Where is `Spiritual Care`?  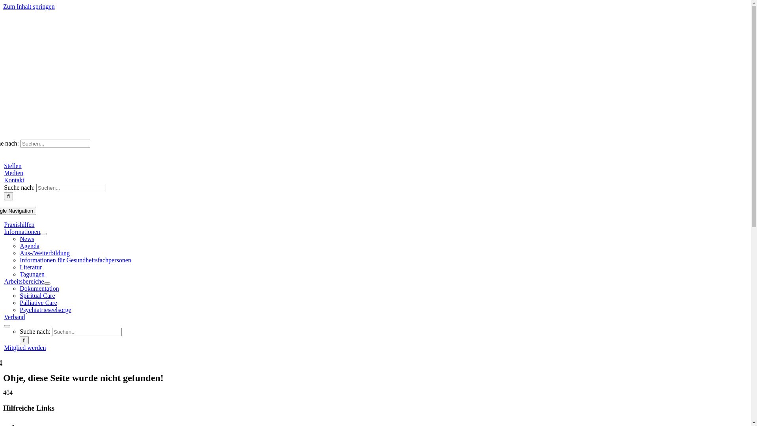 Spiritual Care is located at coordinates (37, 296).